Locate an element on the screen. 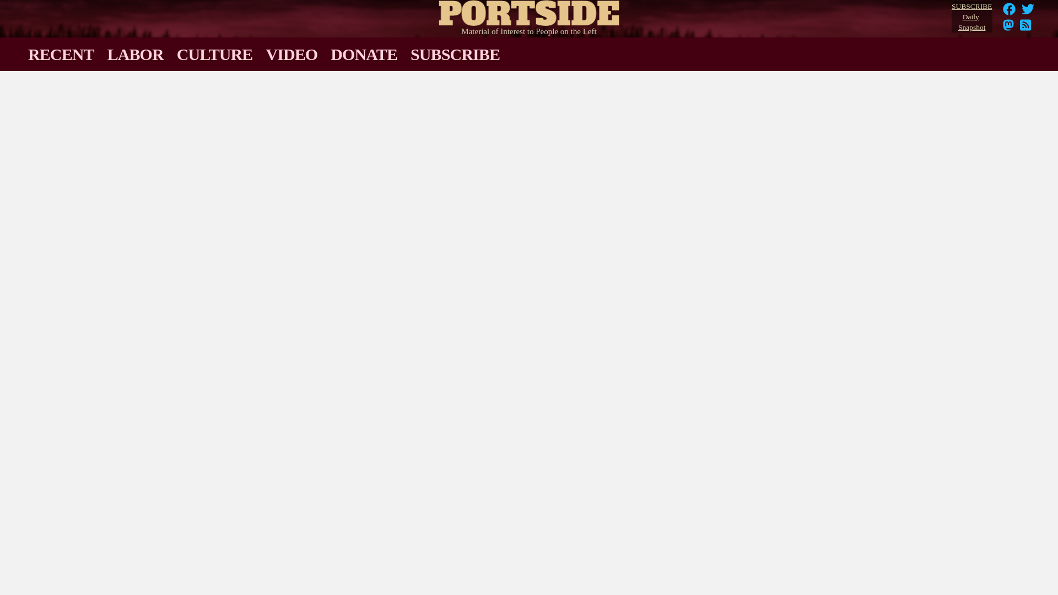 The height and width of the screenshot is (595, 1058). Home is located at coordinates (529, 10).